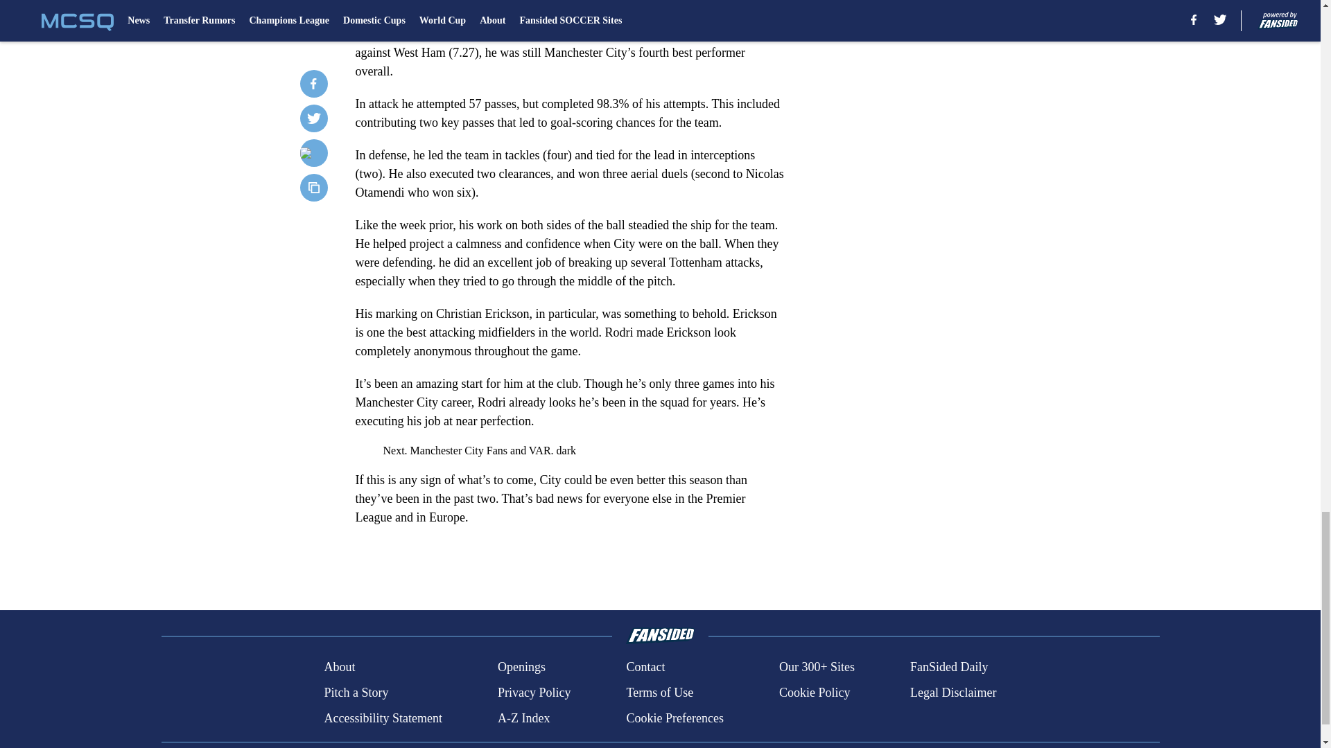 The image size is (1331, 748). Describe the element at coordinates (356, 693) in the screenshot. I see `Pitch a Story` at that location.